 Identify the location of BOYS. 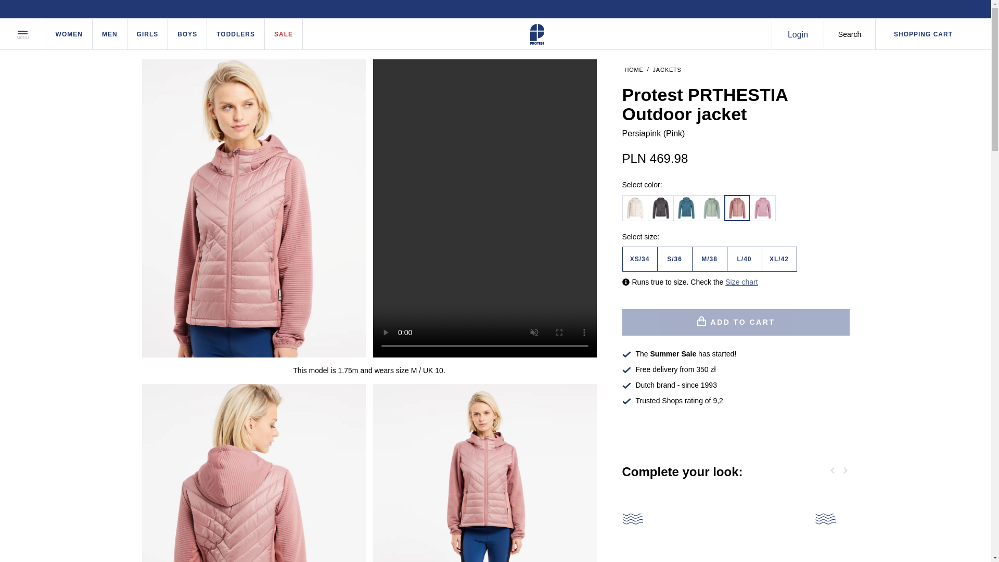
(187, 34).